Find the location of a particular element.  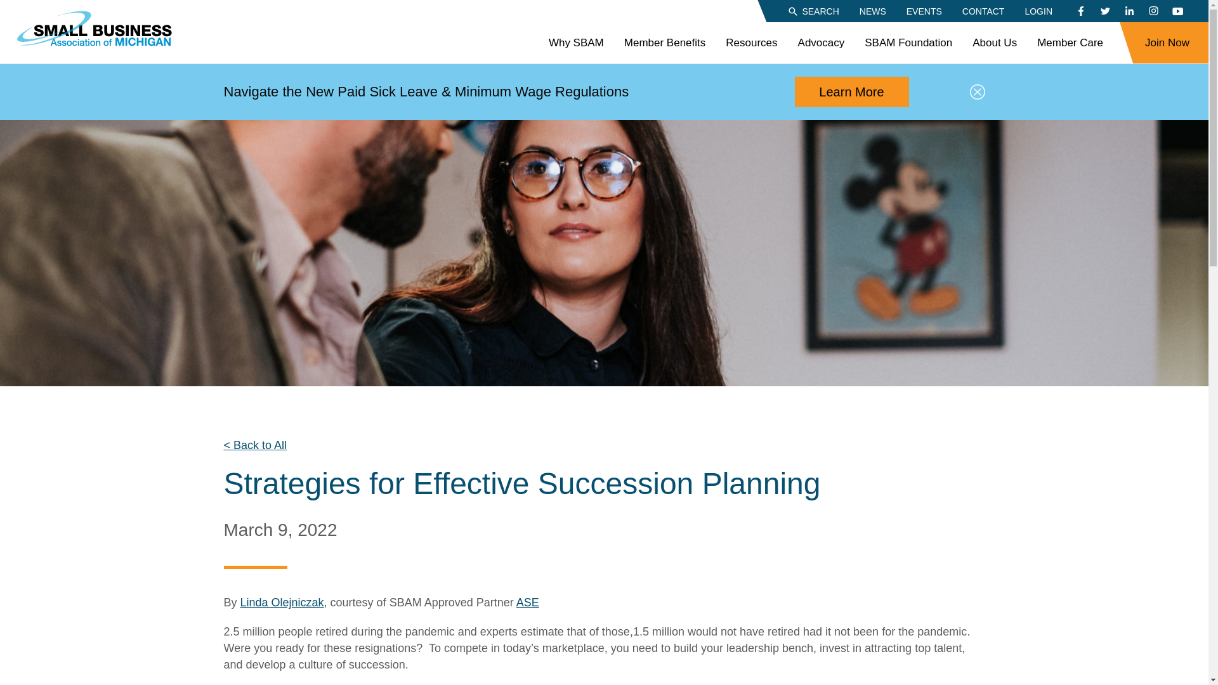

TWITTER is located at coordinates (1104, 11).